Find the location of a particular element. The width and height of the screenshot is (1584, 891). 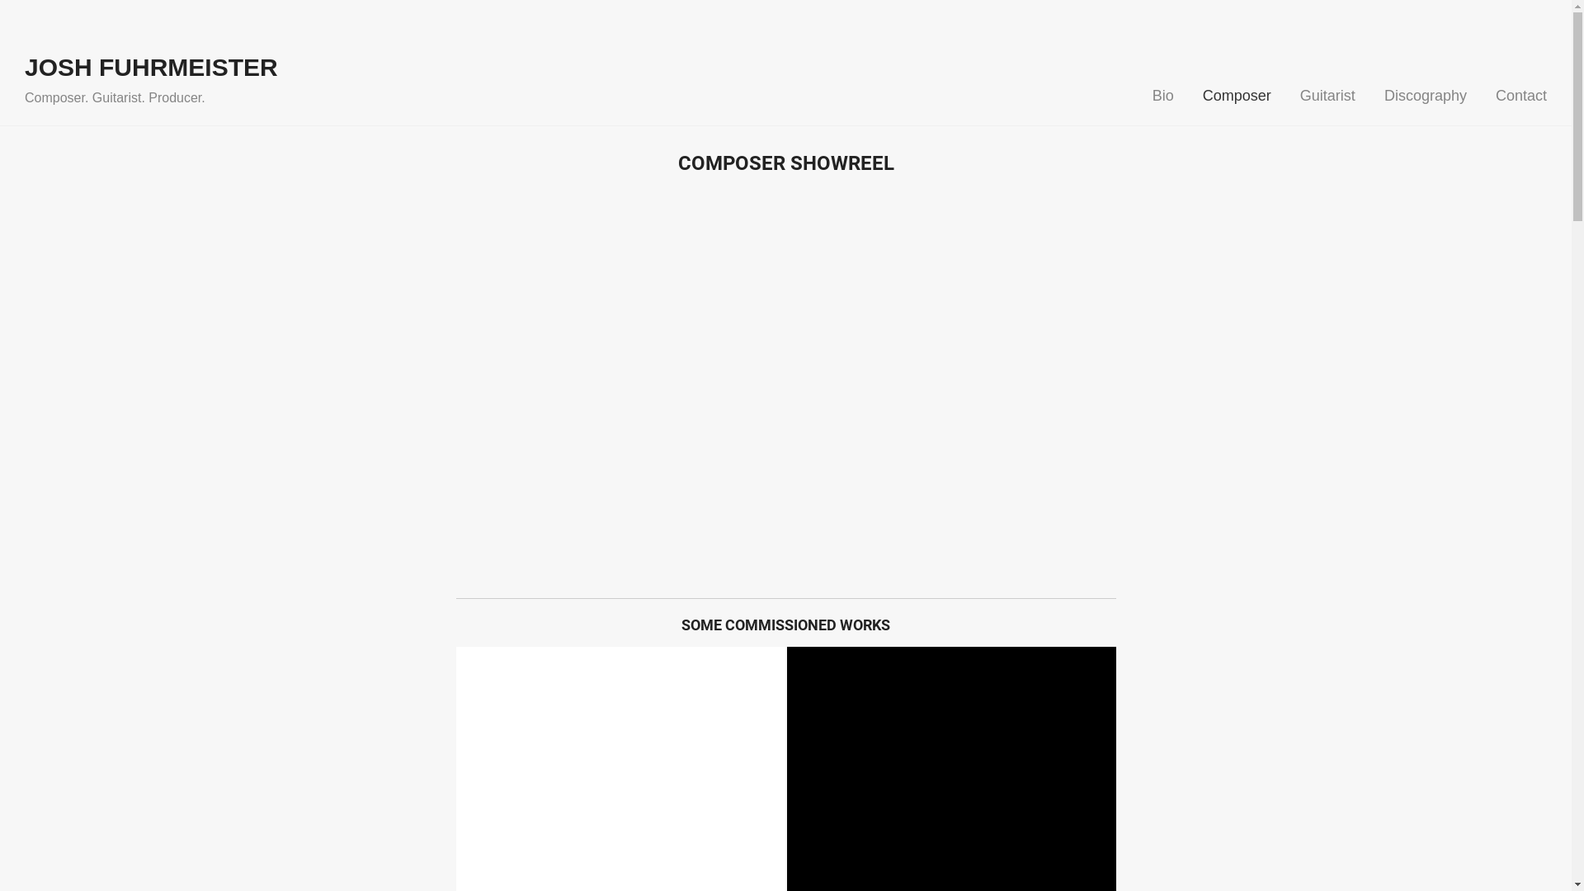

Bio is located at coordinates (1163, 96).